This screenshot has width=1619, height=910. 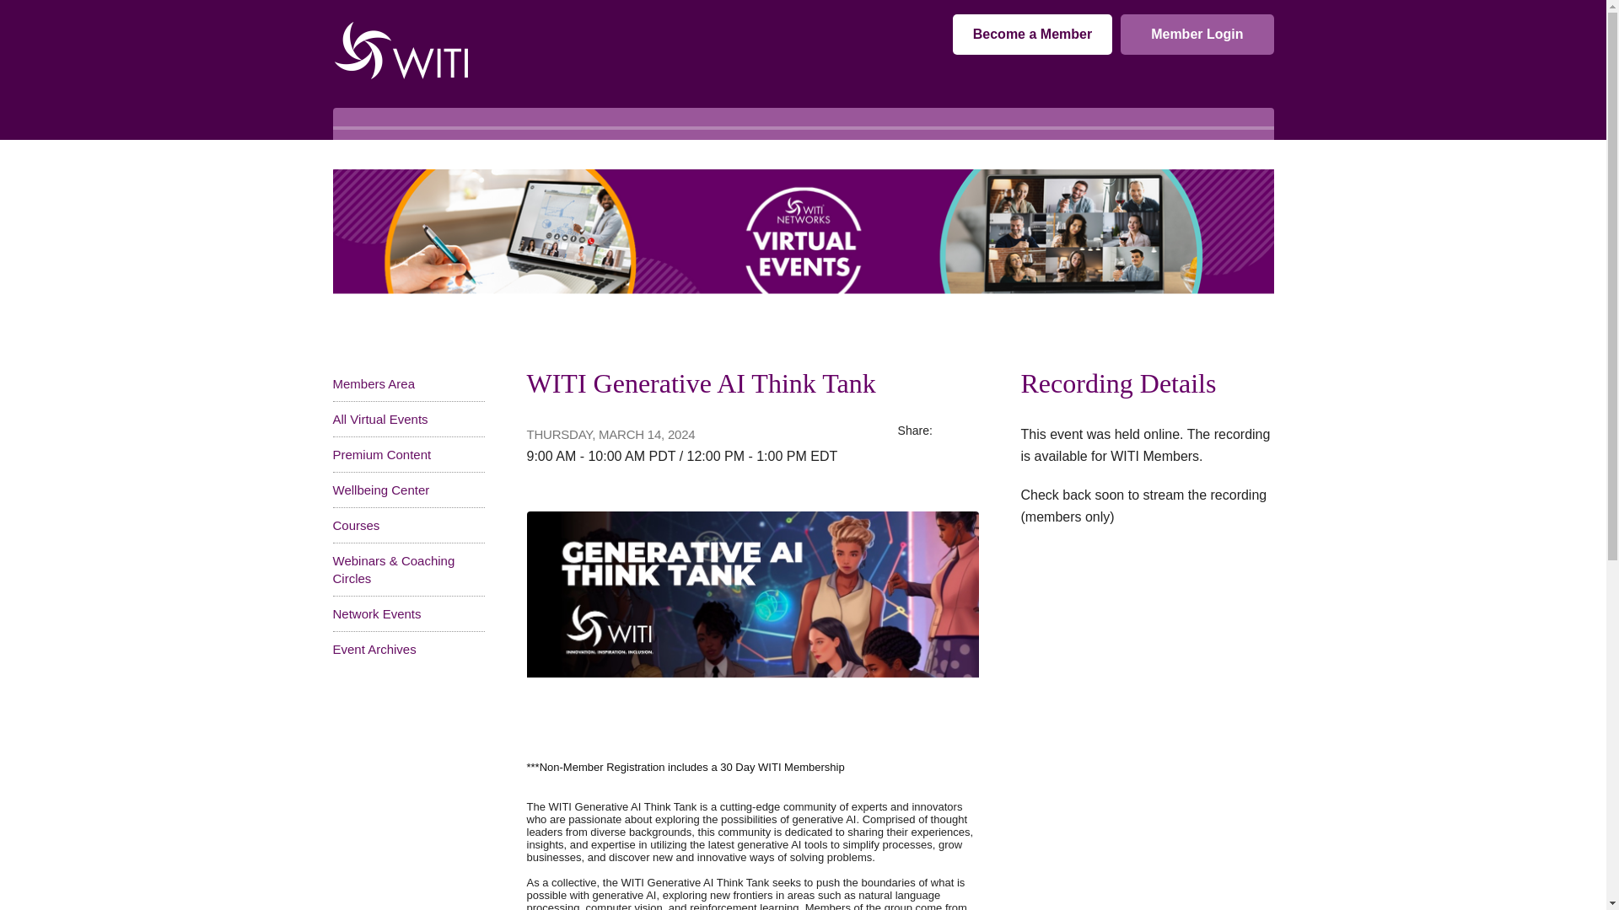 I want to click on Wellbeing Center, so click(x=379, y=490).